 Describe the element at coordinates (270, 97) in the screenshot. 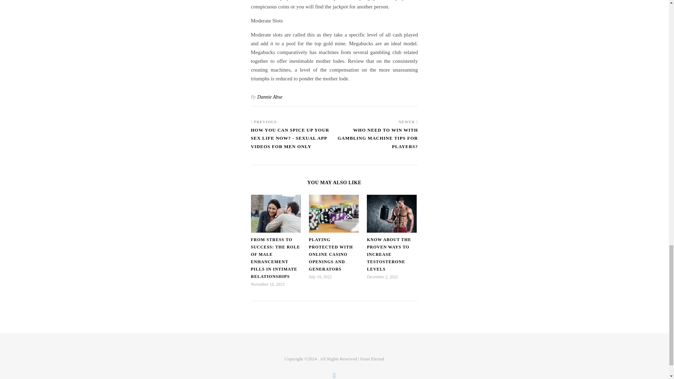

I see `Posts by Dannie Abse` at that location.